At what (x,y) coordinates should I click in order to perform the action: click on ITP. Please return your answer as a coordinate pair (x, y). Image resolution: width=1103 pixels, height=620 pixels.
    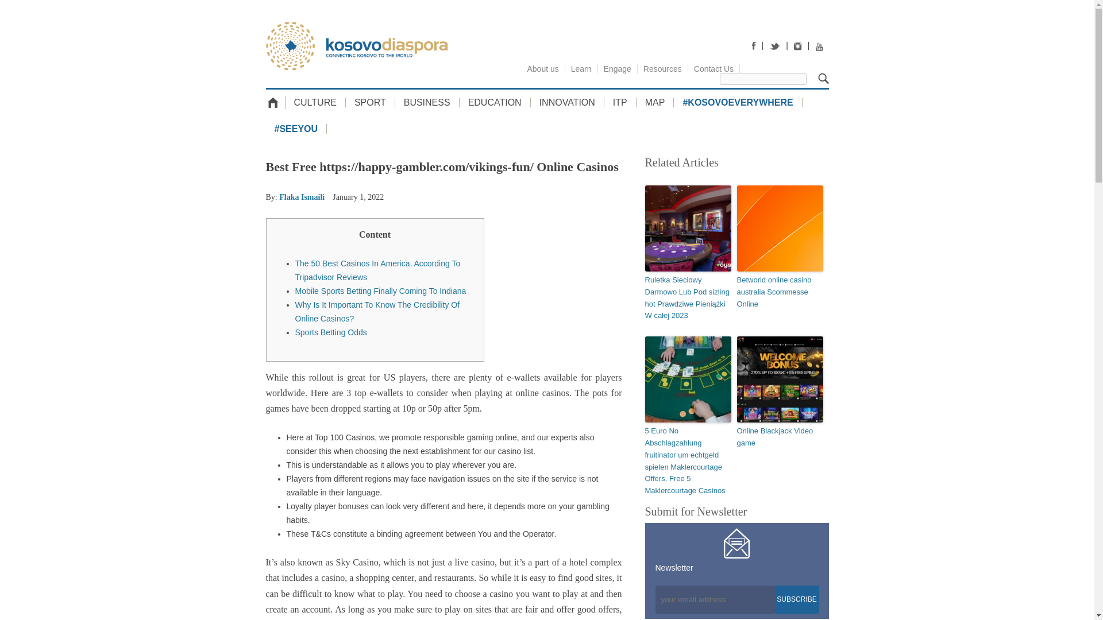
    Looking at the image, I should click on (620, 102).